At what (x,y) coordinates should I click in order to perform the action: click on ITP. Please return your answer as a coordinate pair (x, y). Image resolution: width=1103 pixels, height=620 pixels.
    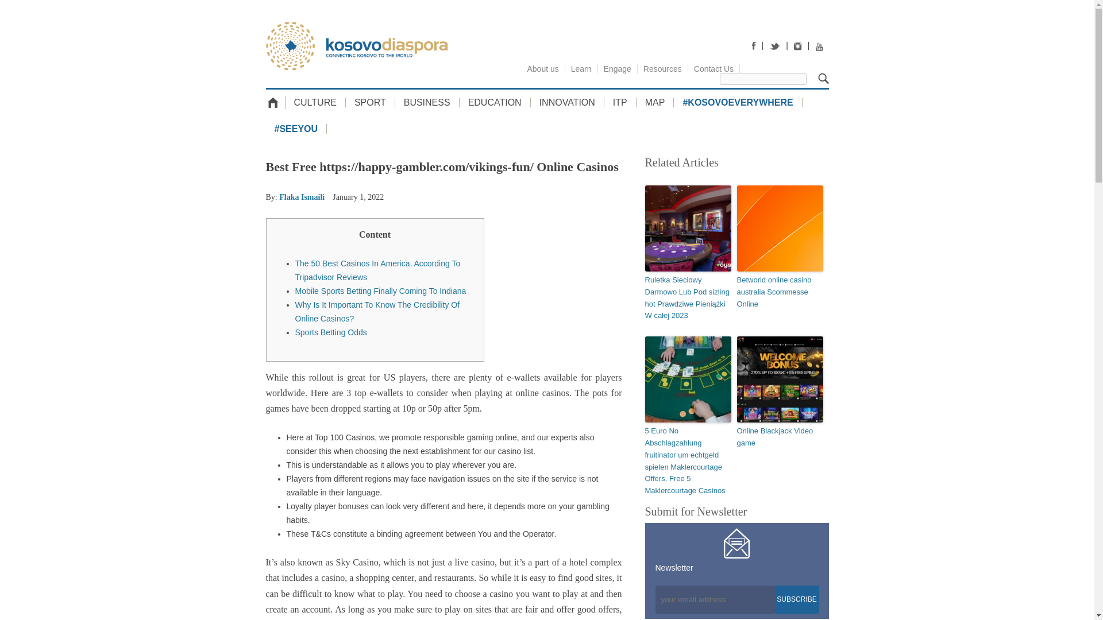
    Looking at the image, I should click on (620, 102).